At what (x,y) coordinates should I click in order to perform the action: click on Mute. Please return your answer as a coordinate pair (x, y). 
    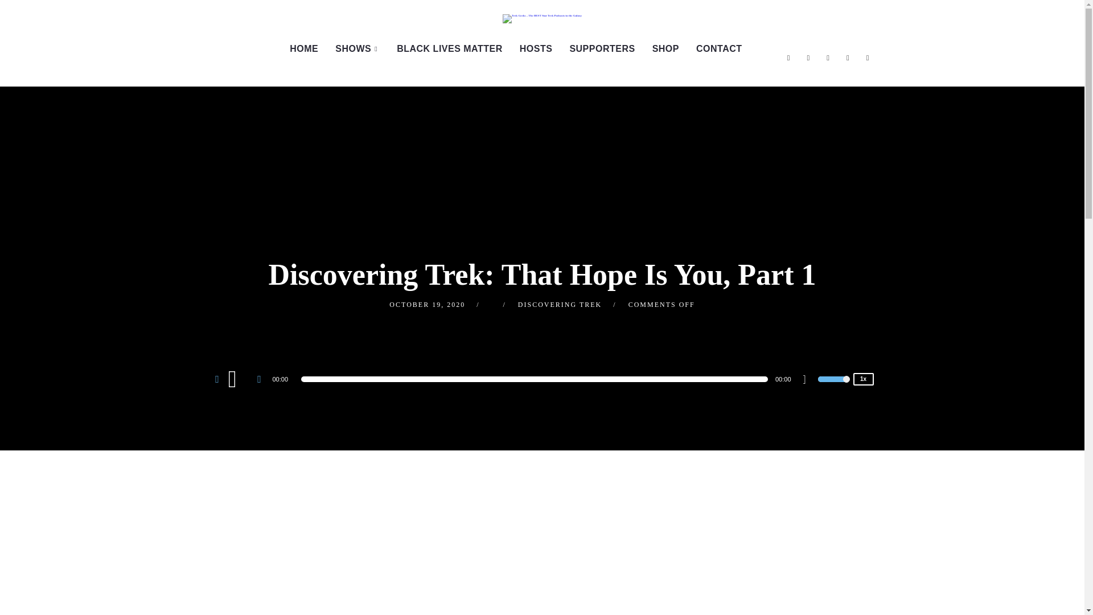
    Looking at the image, I should click on (808, 380).